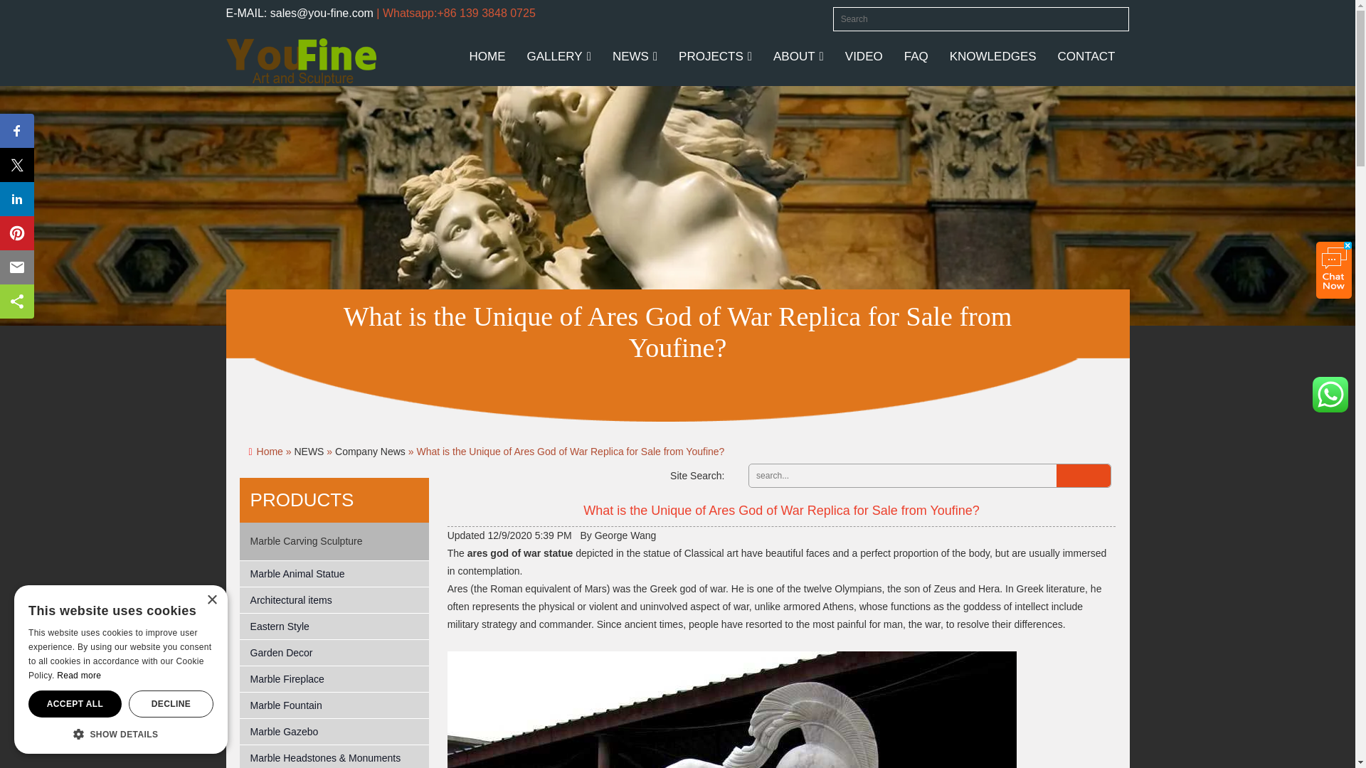 The width and height of the screenshot is (1366, 768). Describe the element at coordinates (901, 475) in the screenshot. I see `search...` at that location.